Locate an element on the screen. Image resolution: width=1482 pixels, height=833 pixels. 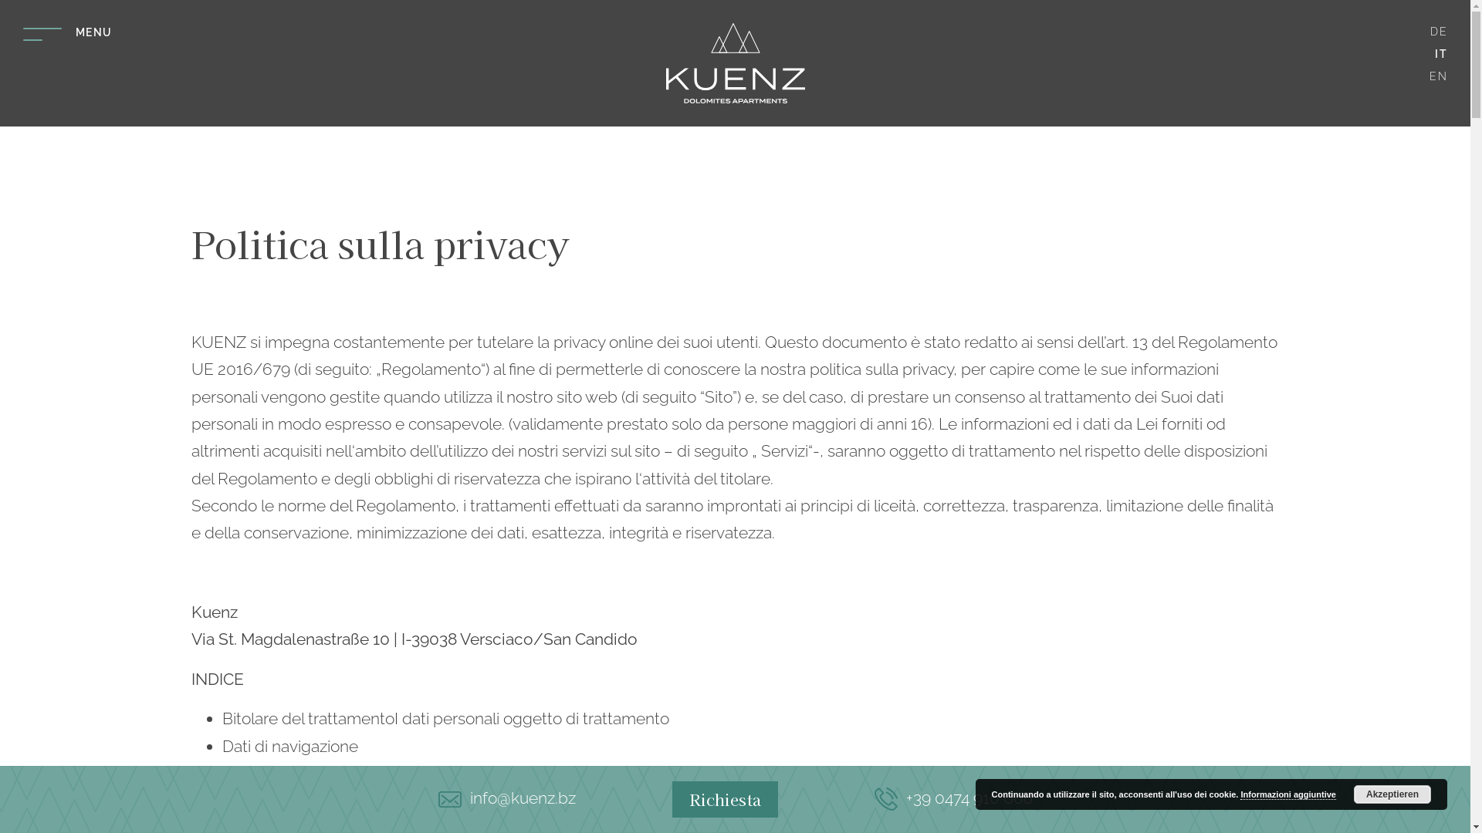
+39 0474 910 008 is located at coordinates (952, 798).